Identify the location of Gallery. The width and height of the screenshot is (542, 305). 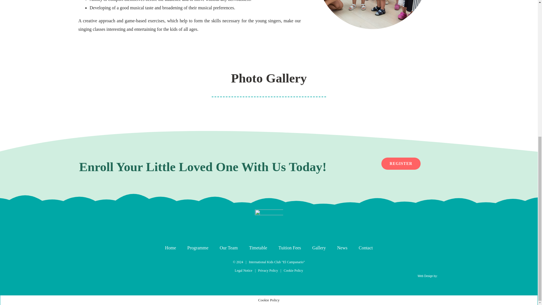
(325, 248).